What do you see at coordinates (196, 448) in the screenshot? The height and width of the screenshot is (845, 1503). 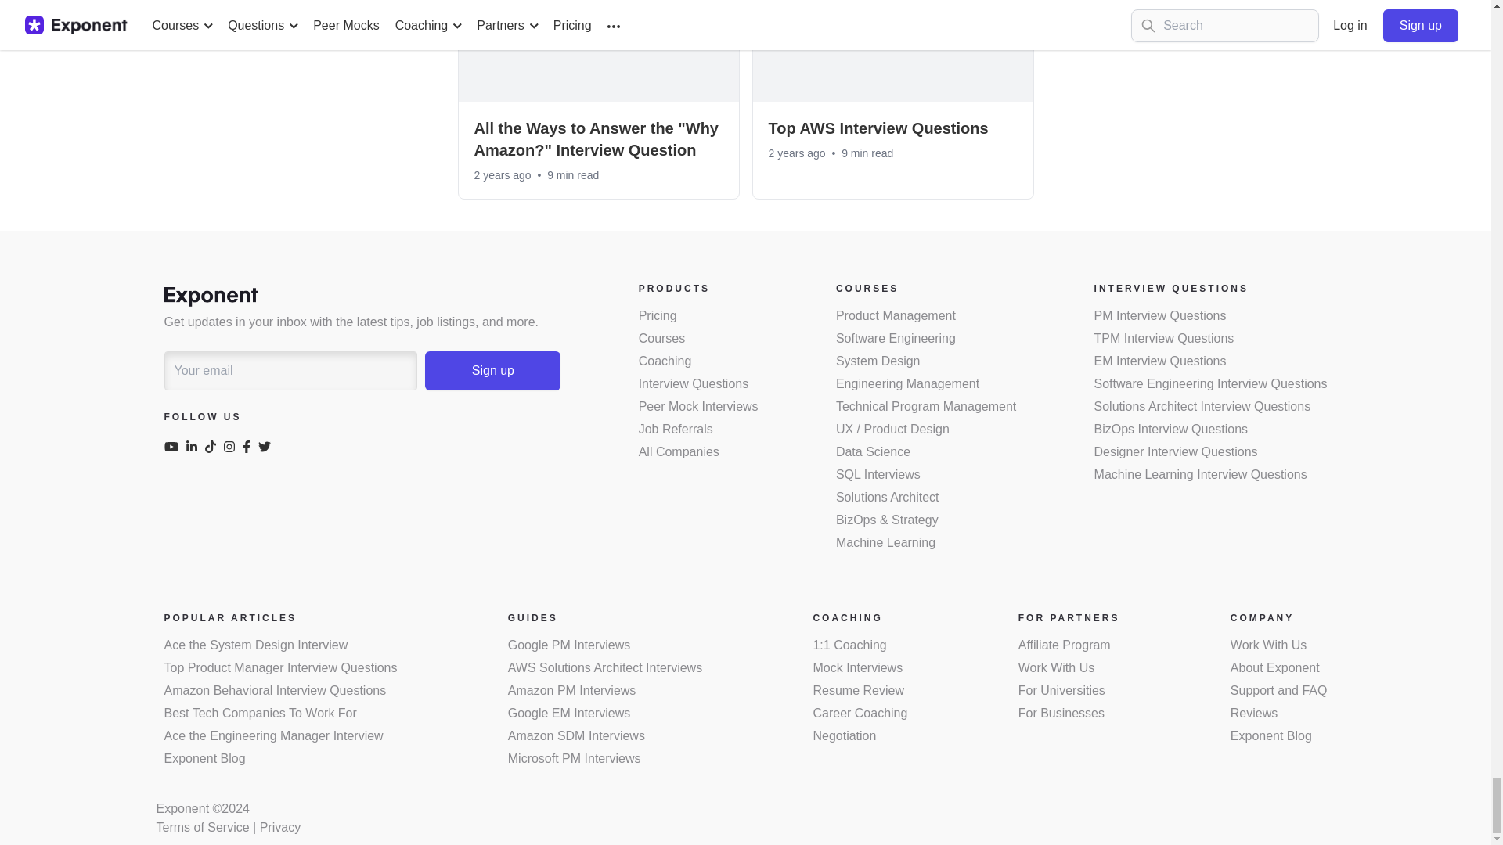 I see `Follow Exponent on LinkedIn` at bounding box center [196, 448].